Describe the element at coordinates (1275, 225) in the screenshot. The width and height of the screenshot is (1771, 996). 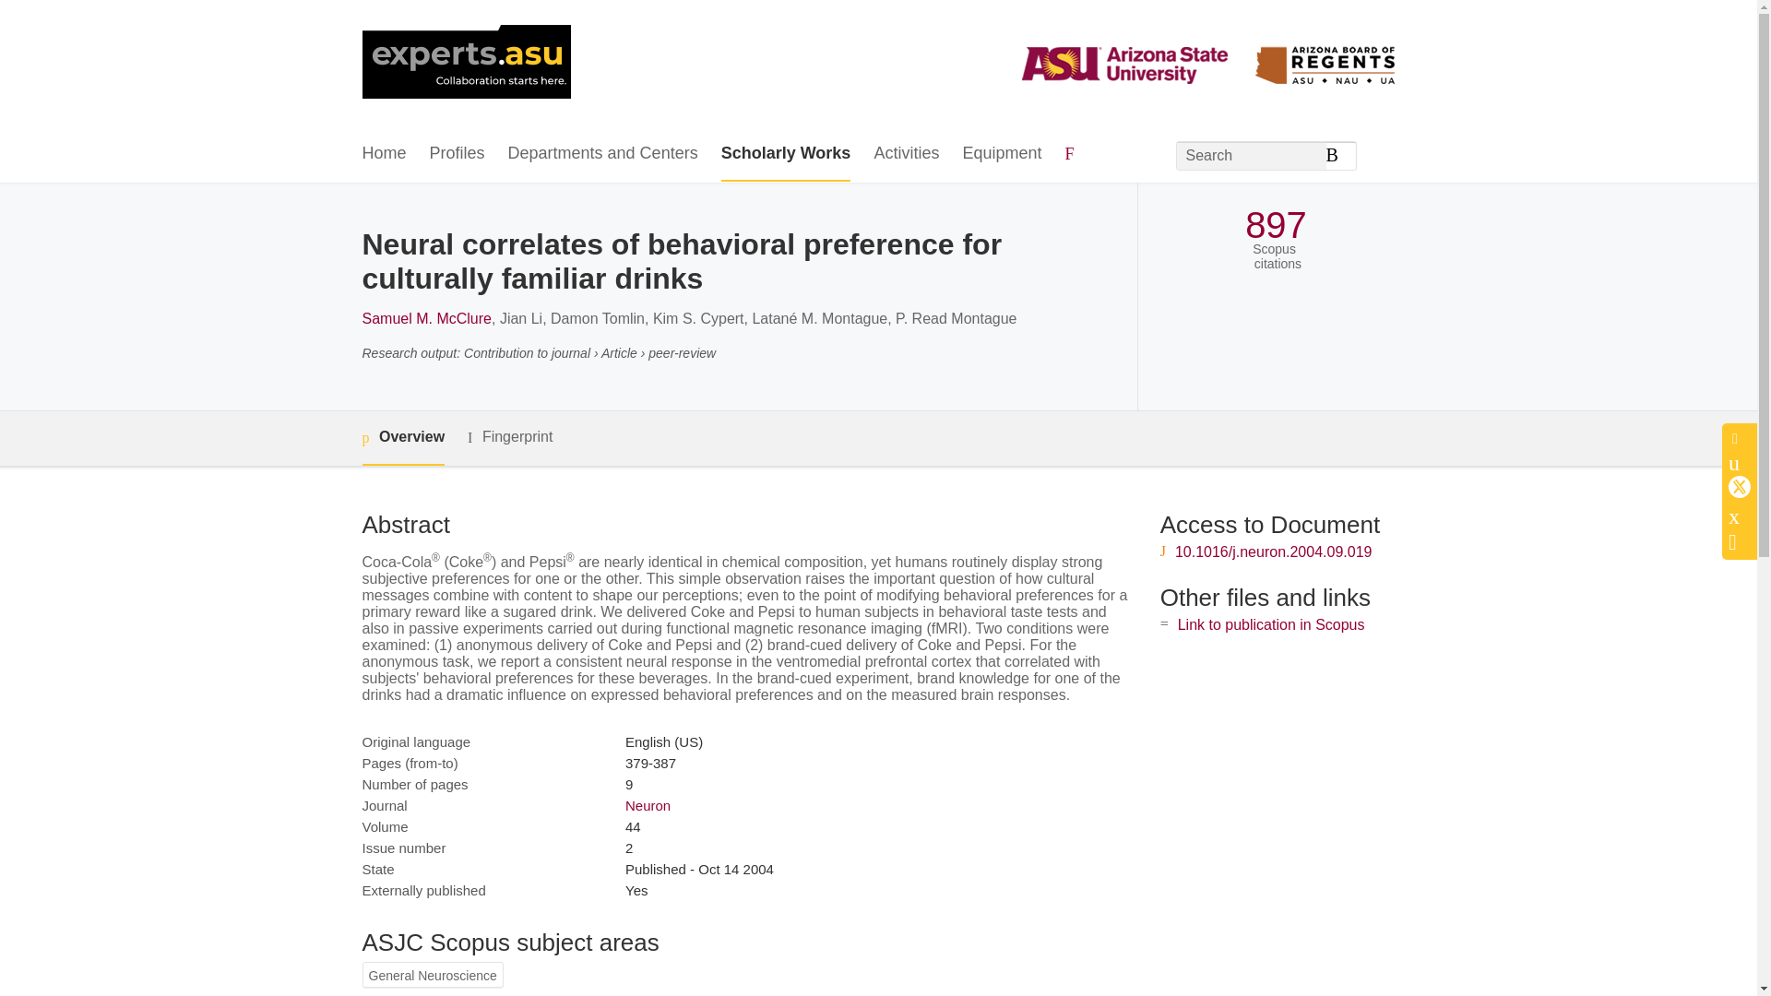
I see `897` at that location.